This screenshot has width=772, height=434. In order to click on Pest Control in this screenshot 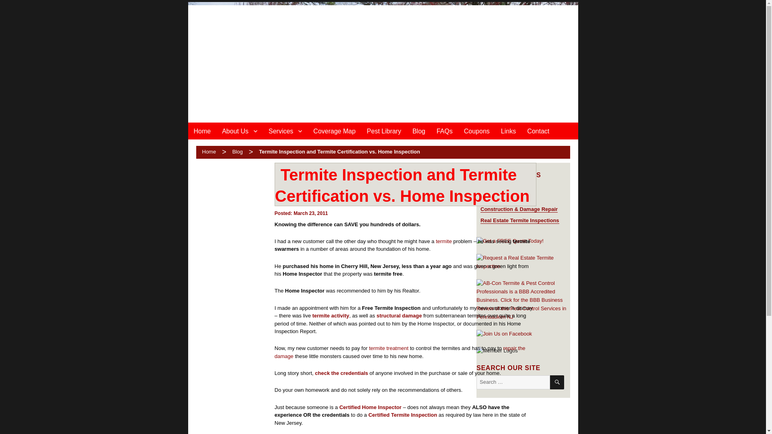, I will do `click(495, 197)`.